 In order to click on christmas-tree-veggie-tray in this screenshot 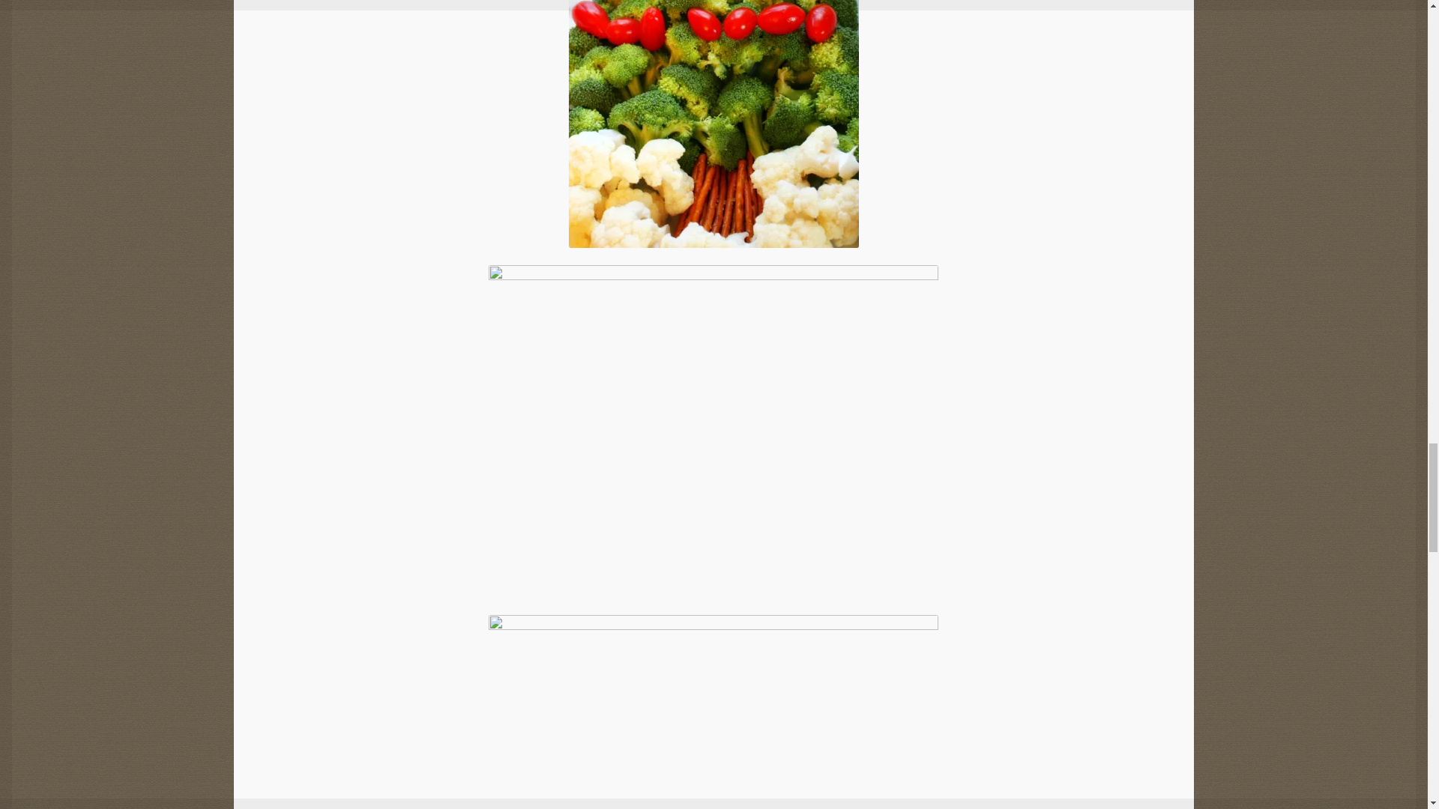, I will do `click(714, 124)`.